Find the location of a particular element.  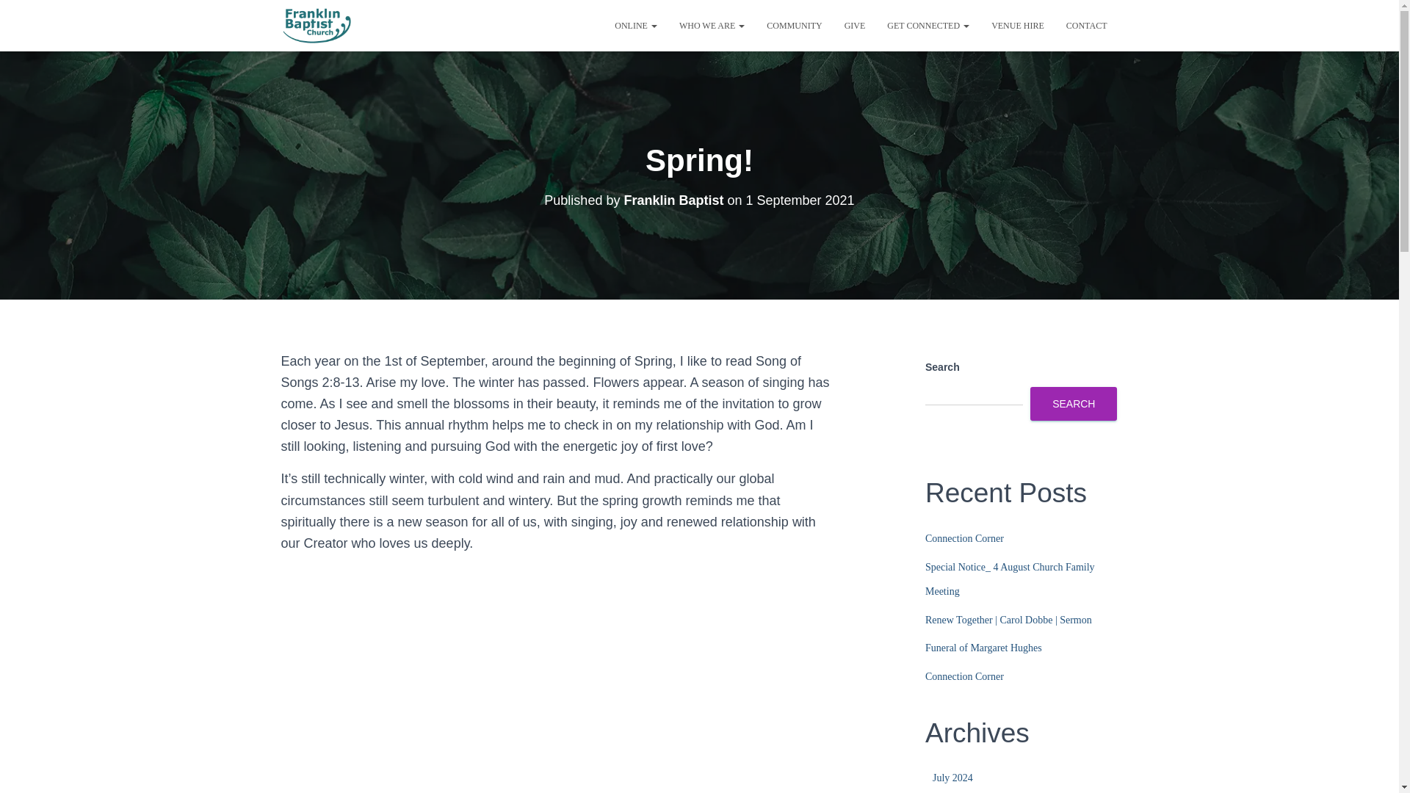

Franklin Baptist is located at coordinates (673, 200).